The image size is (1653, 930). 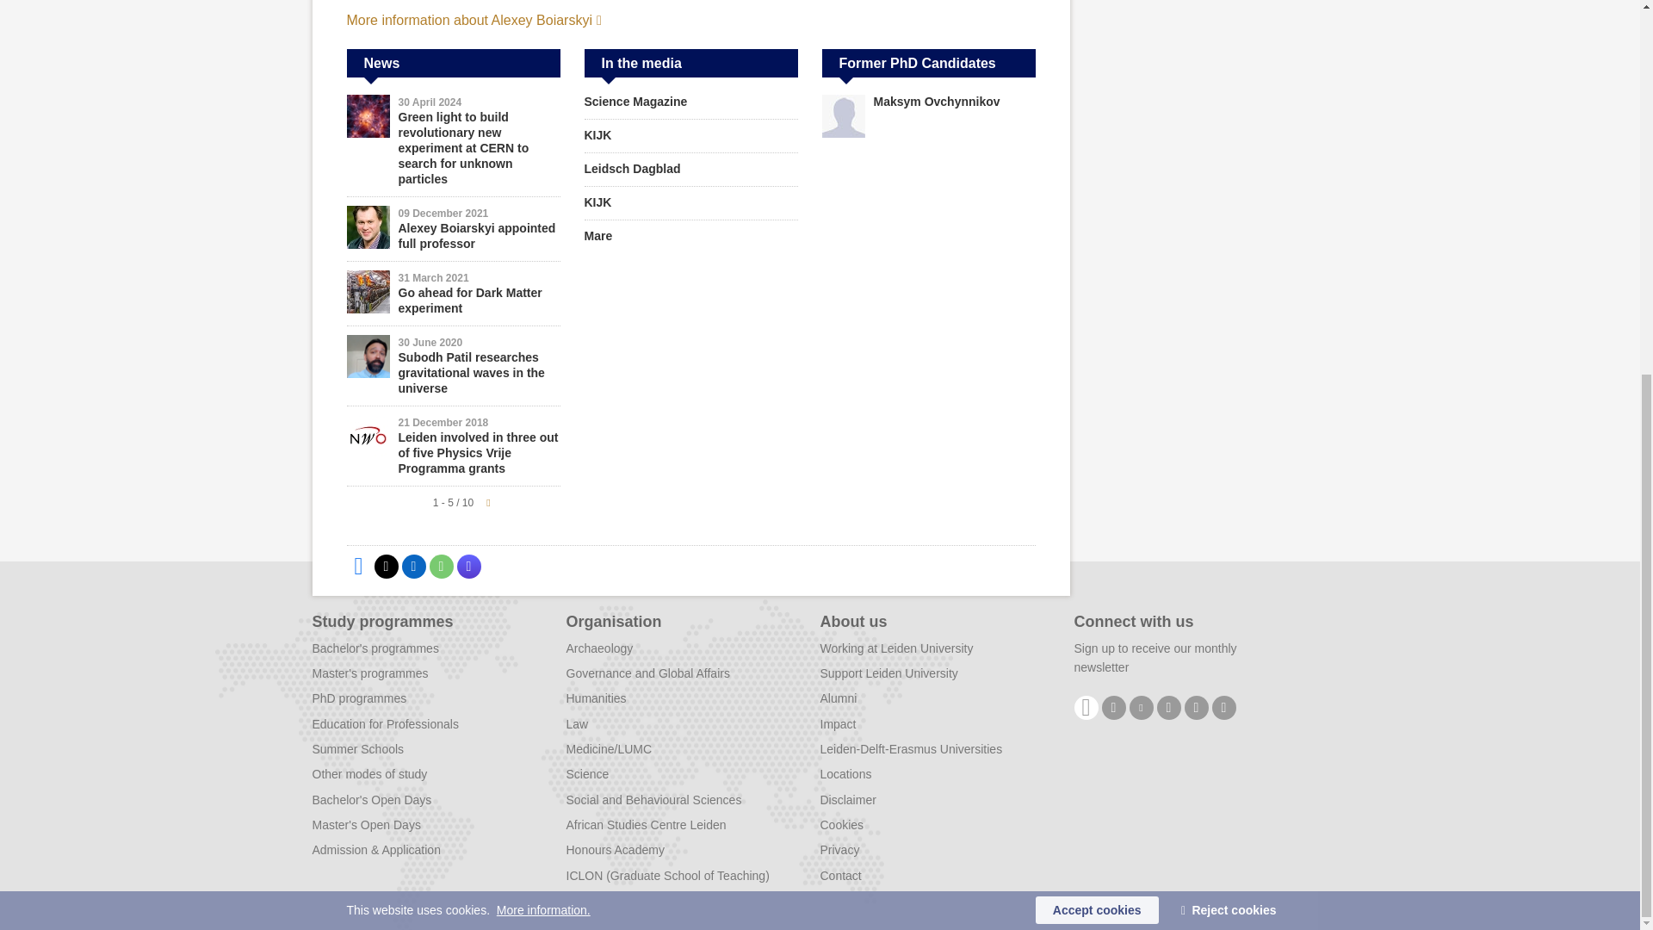 I want to click on Share by WhatsApp, so click(x=441, y=566).